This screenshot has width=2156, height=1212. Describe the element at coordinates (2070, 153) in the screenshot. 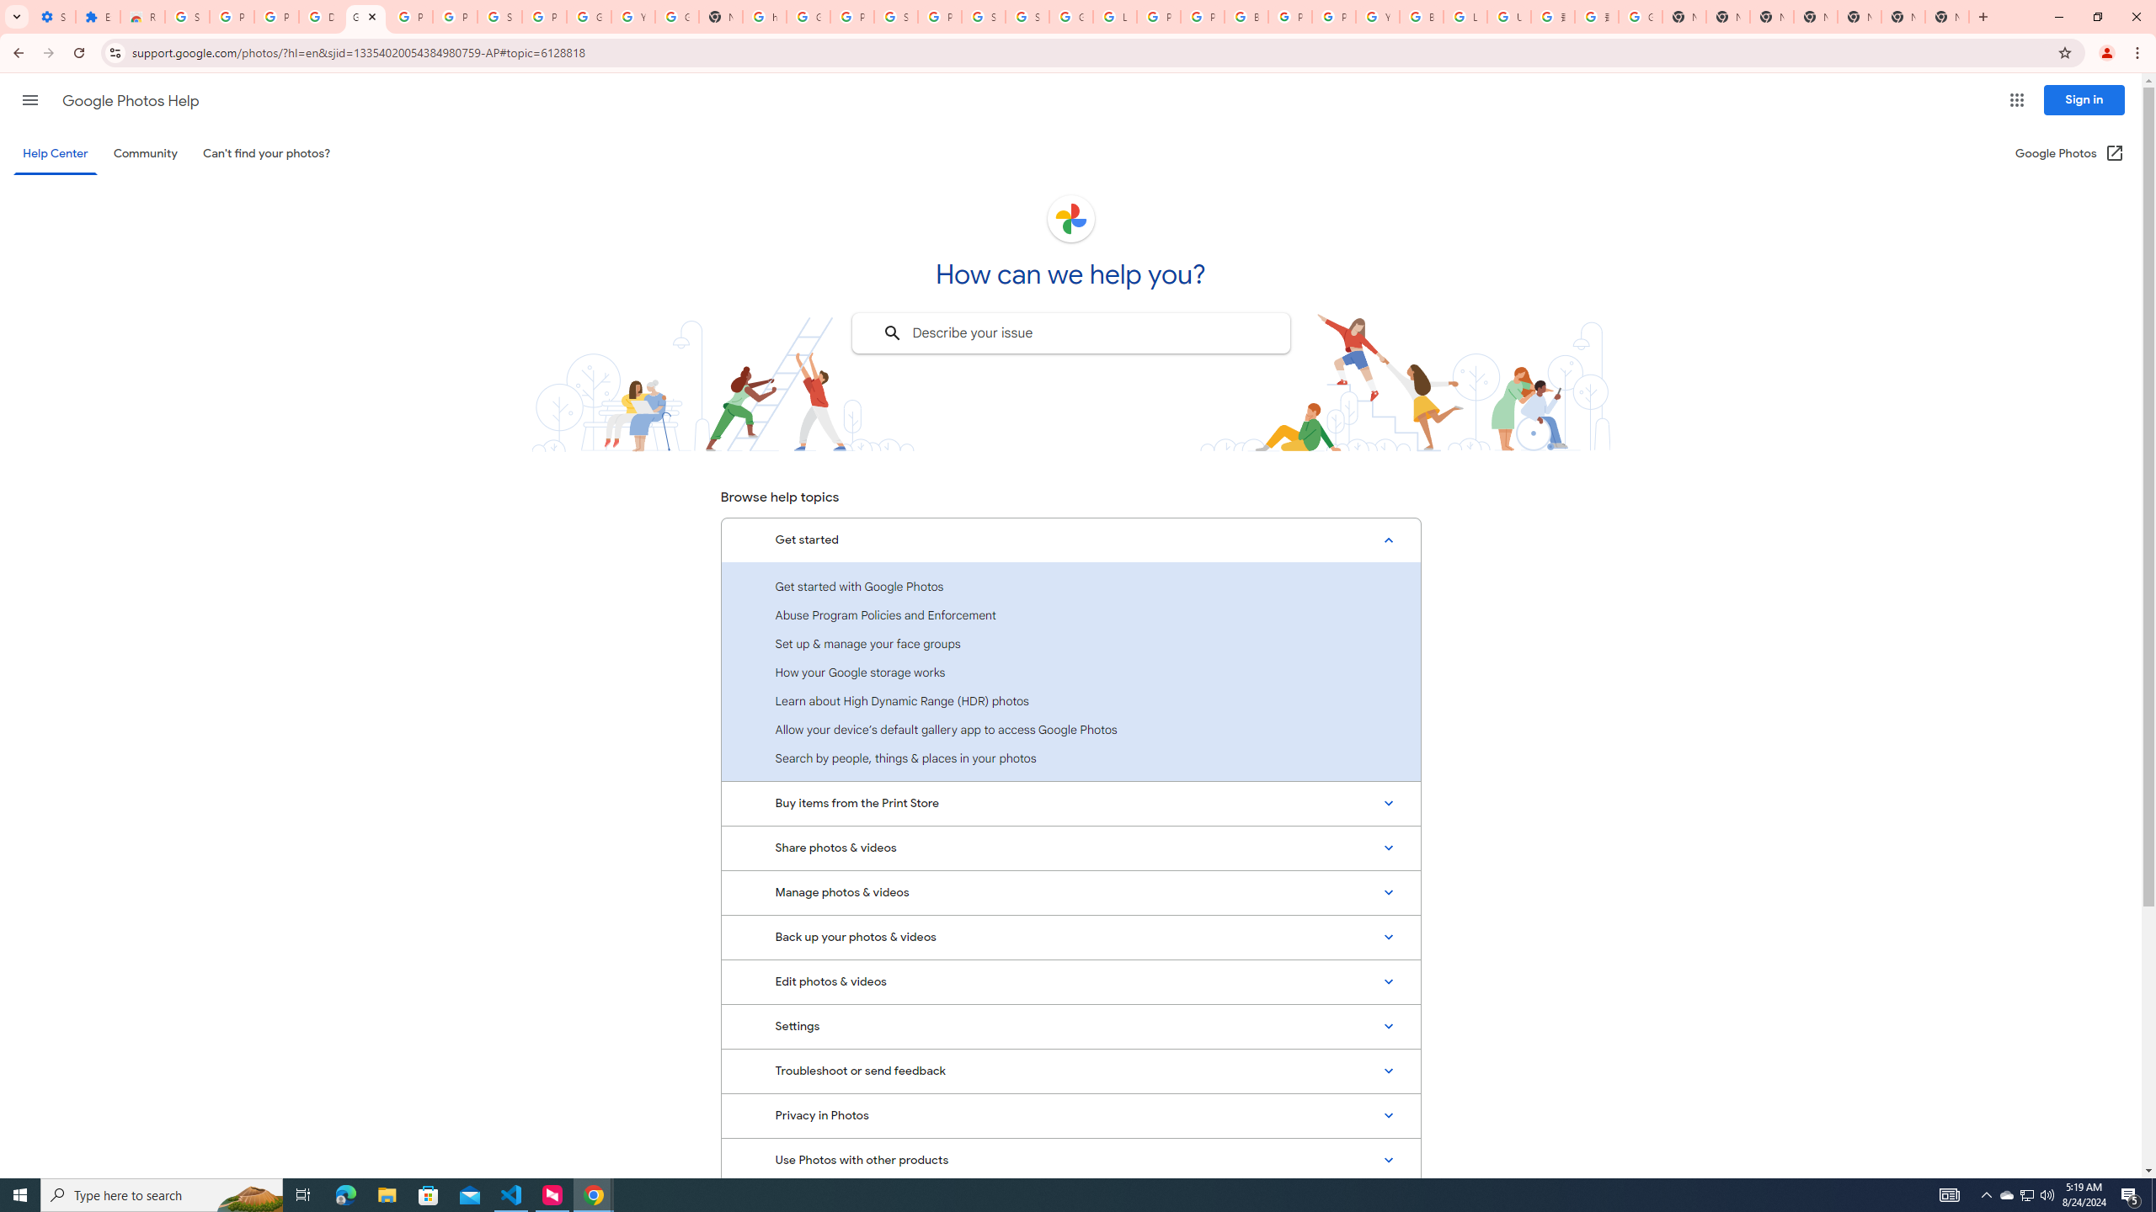

I see `Google Photos (Open in a new window)` at that location.